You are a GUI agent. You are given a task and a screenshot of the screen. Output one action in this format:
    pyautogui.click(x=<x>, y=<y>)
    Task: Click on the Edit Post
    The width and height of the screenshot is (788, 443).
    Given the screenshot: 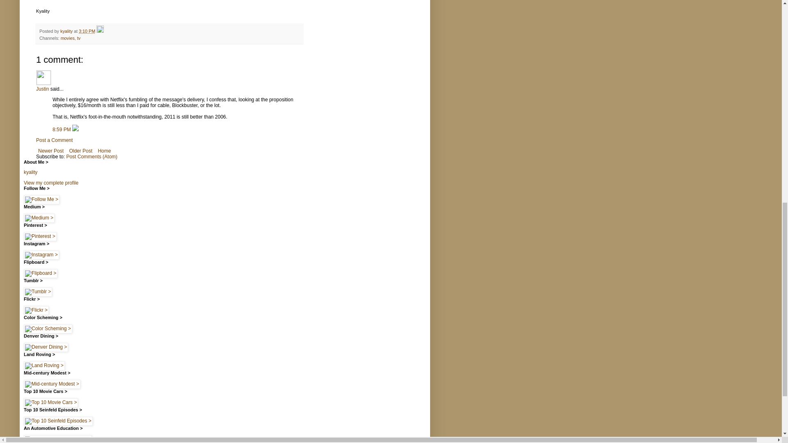 What is the action you would take?
    pyautogui.click(x=100, y=31)
    